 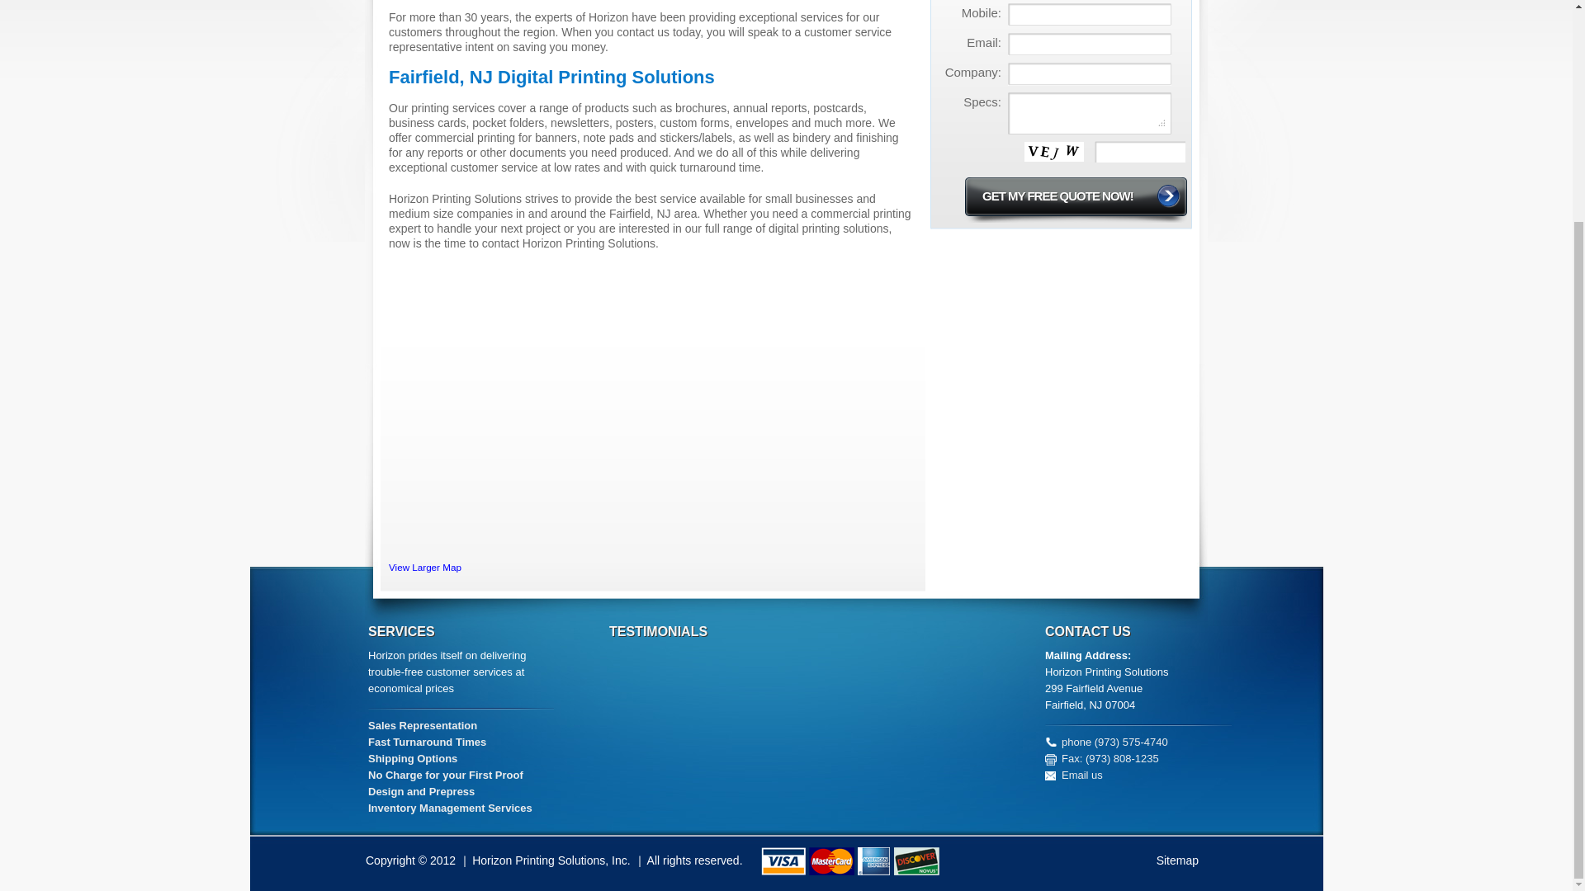 I want to click on Sales Representation, so click(x=422, y=724).